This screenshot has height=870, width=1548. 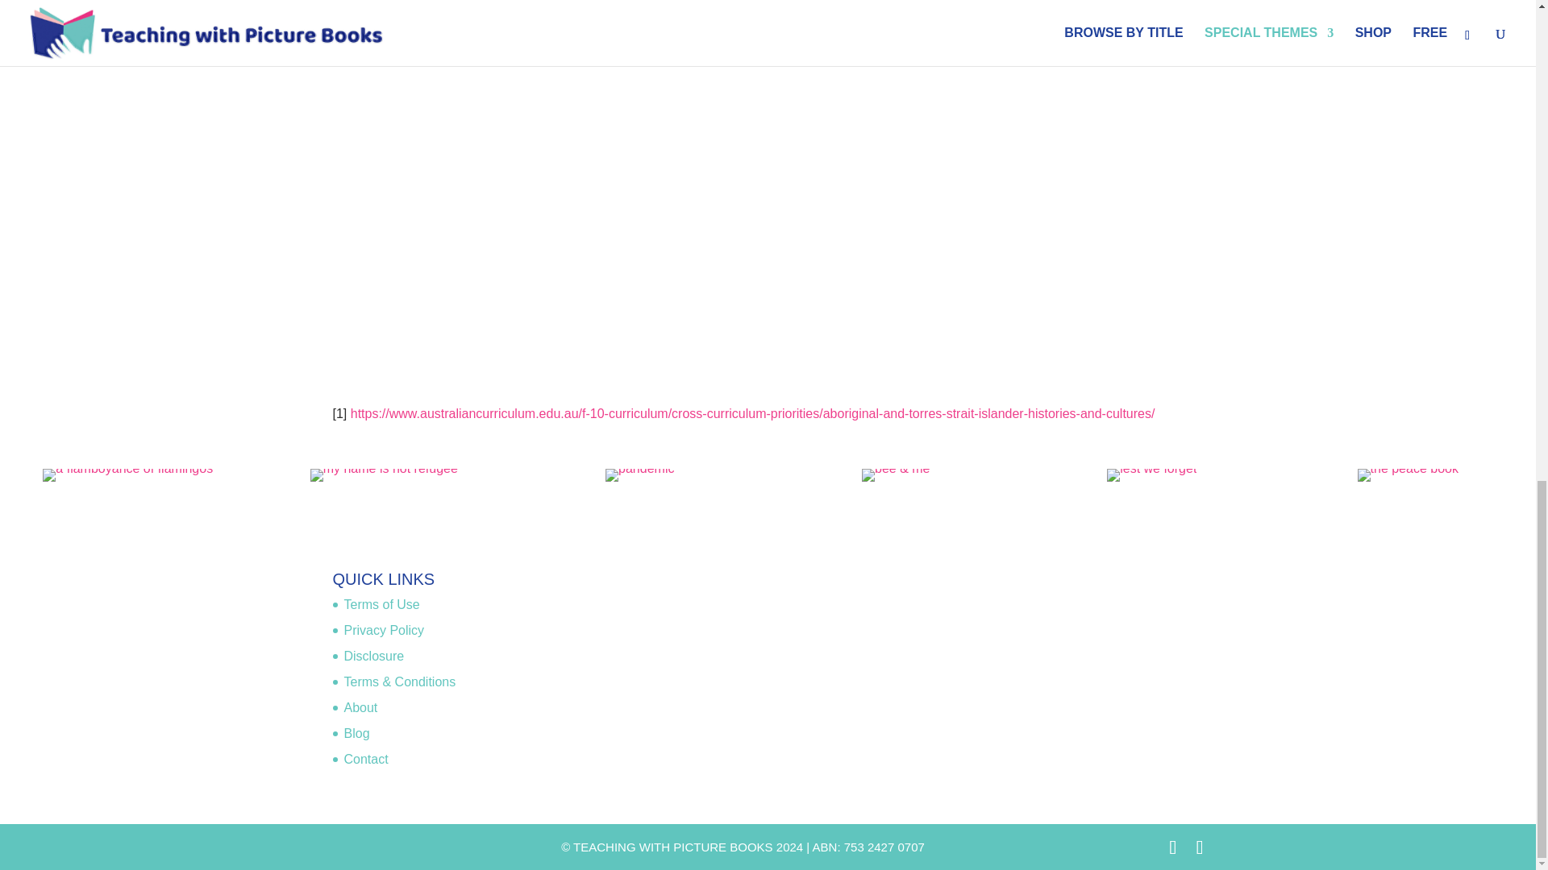 I want to click on Privacy Policy, so click(x=384, y=630).